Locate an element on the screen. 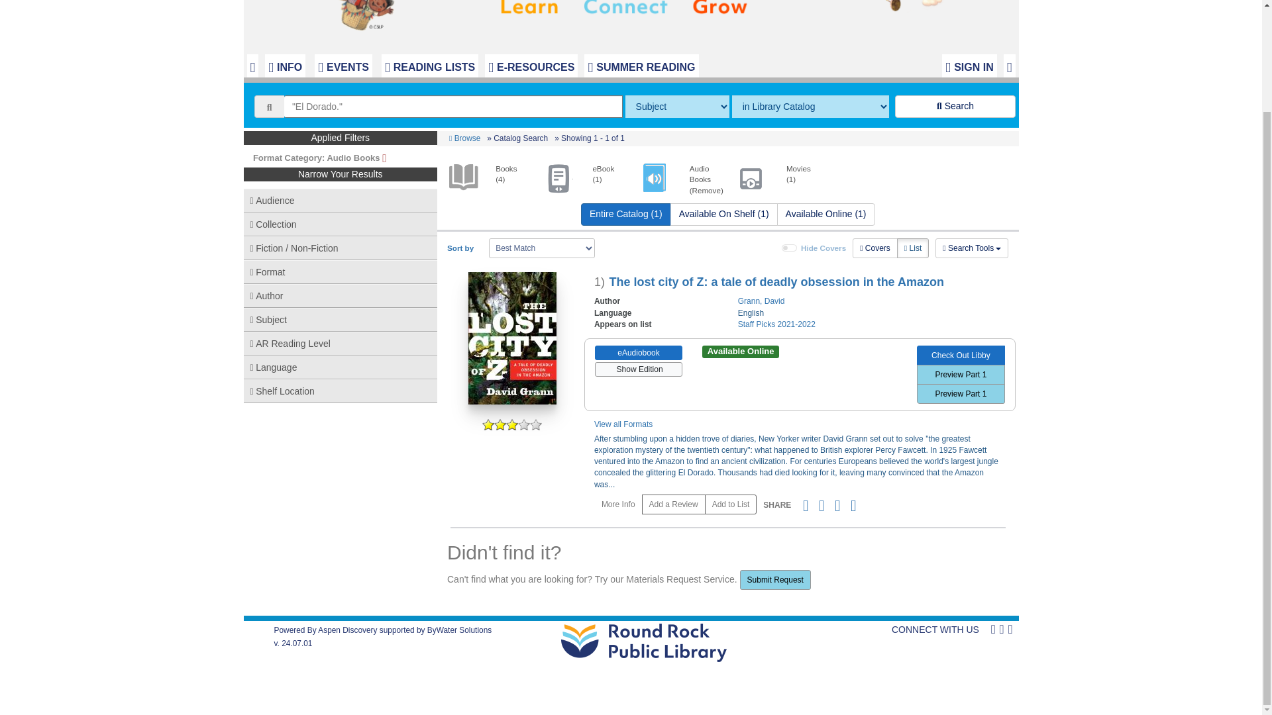 The width and height of the screenshot is (1272, 715). E-RESOURCES is located at coordinates (531, 66).